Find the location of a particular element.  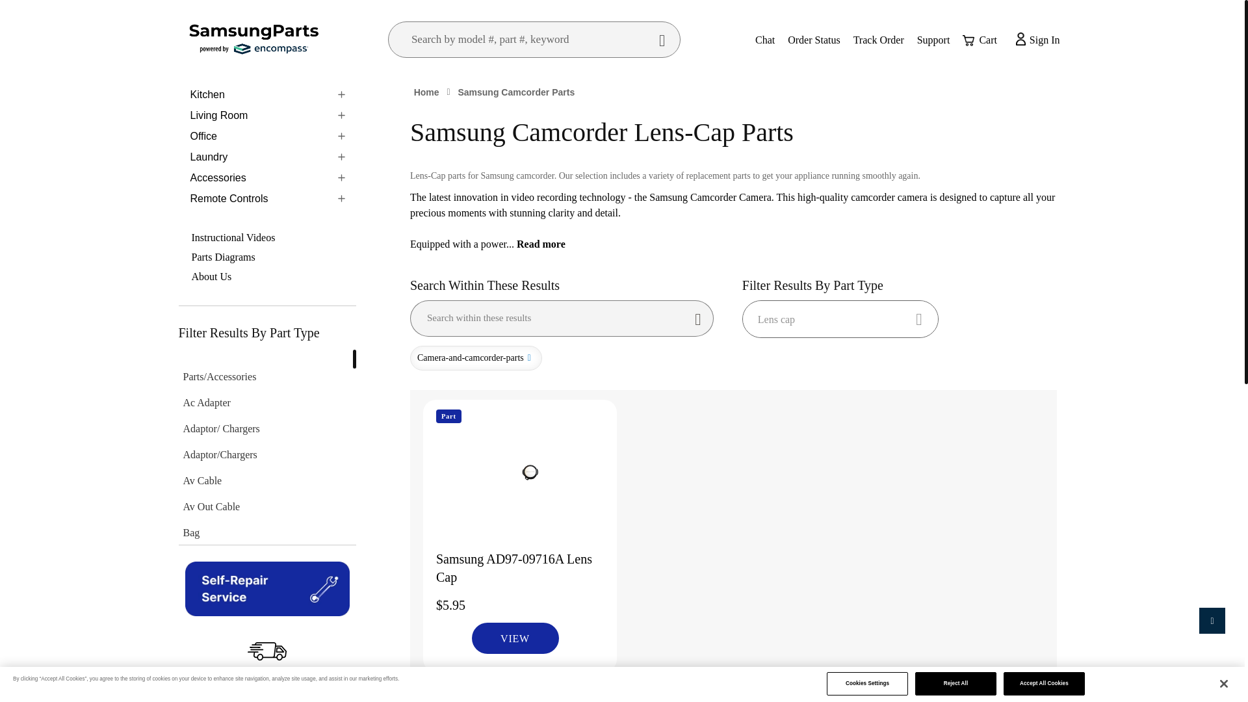

itemType is located at coordinates (220, 455).